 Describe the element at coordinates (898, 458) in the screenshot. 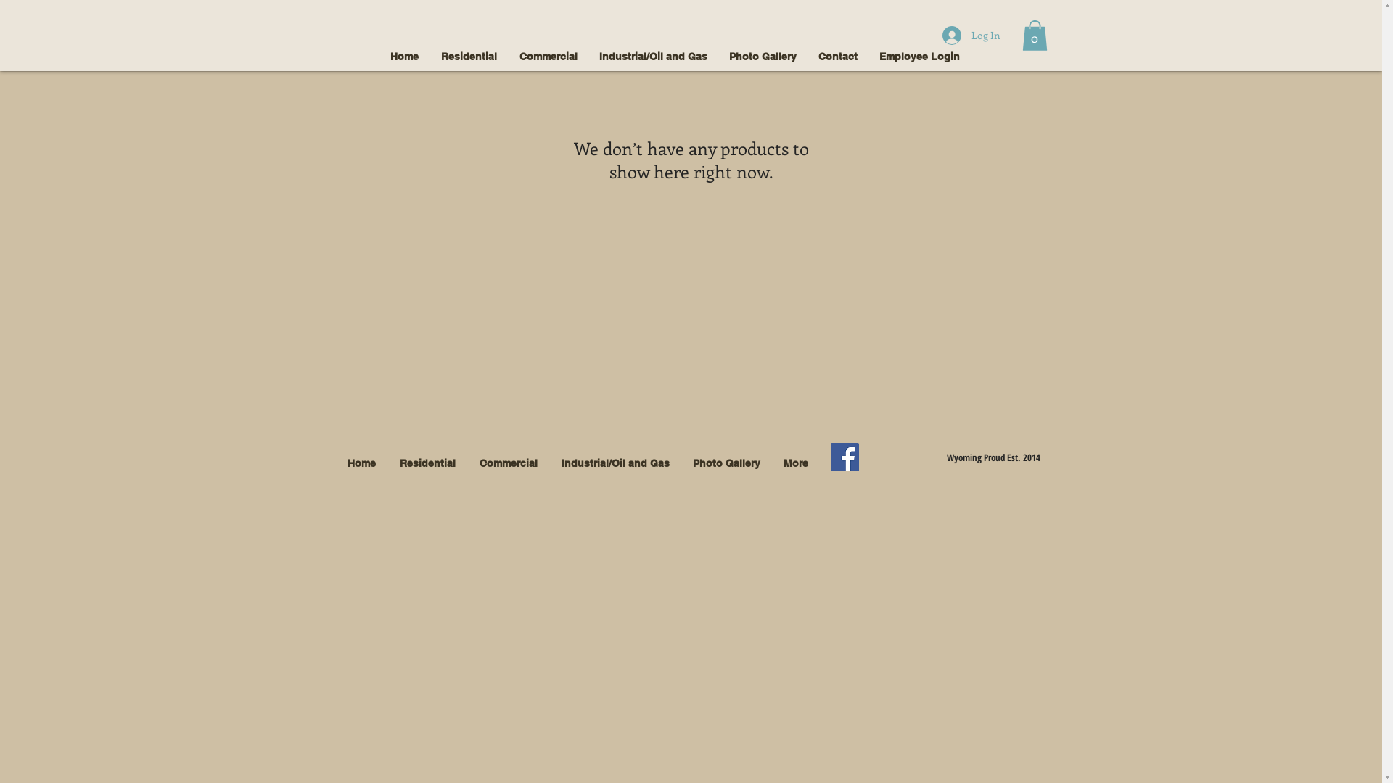

I see `Facebook Like` at that location.